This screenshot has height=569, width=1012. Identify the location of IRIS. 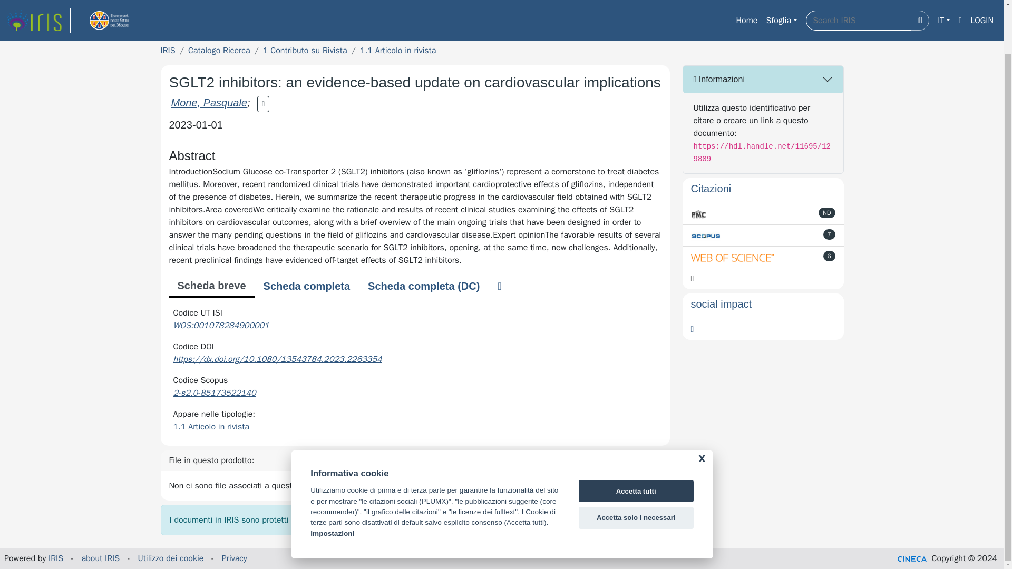
(168, 51).